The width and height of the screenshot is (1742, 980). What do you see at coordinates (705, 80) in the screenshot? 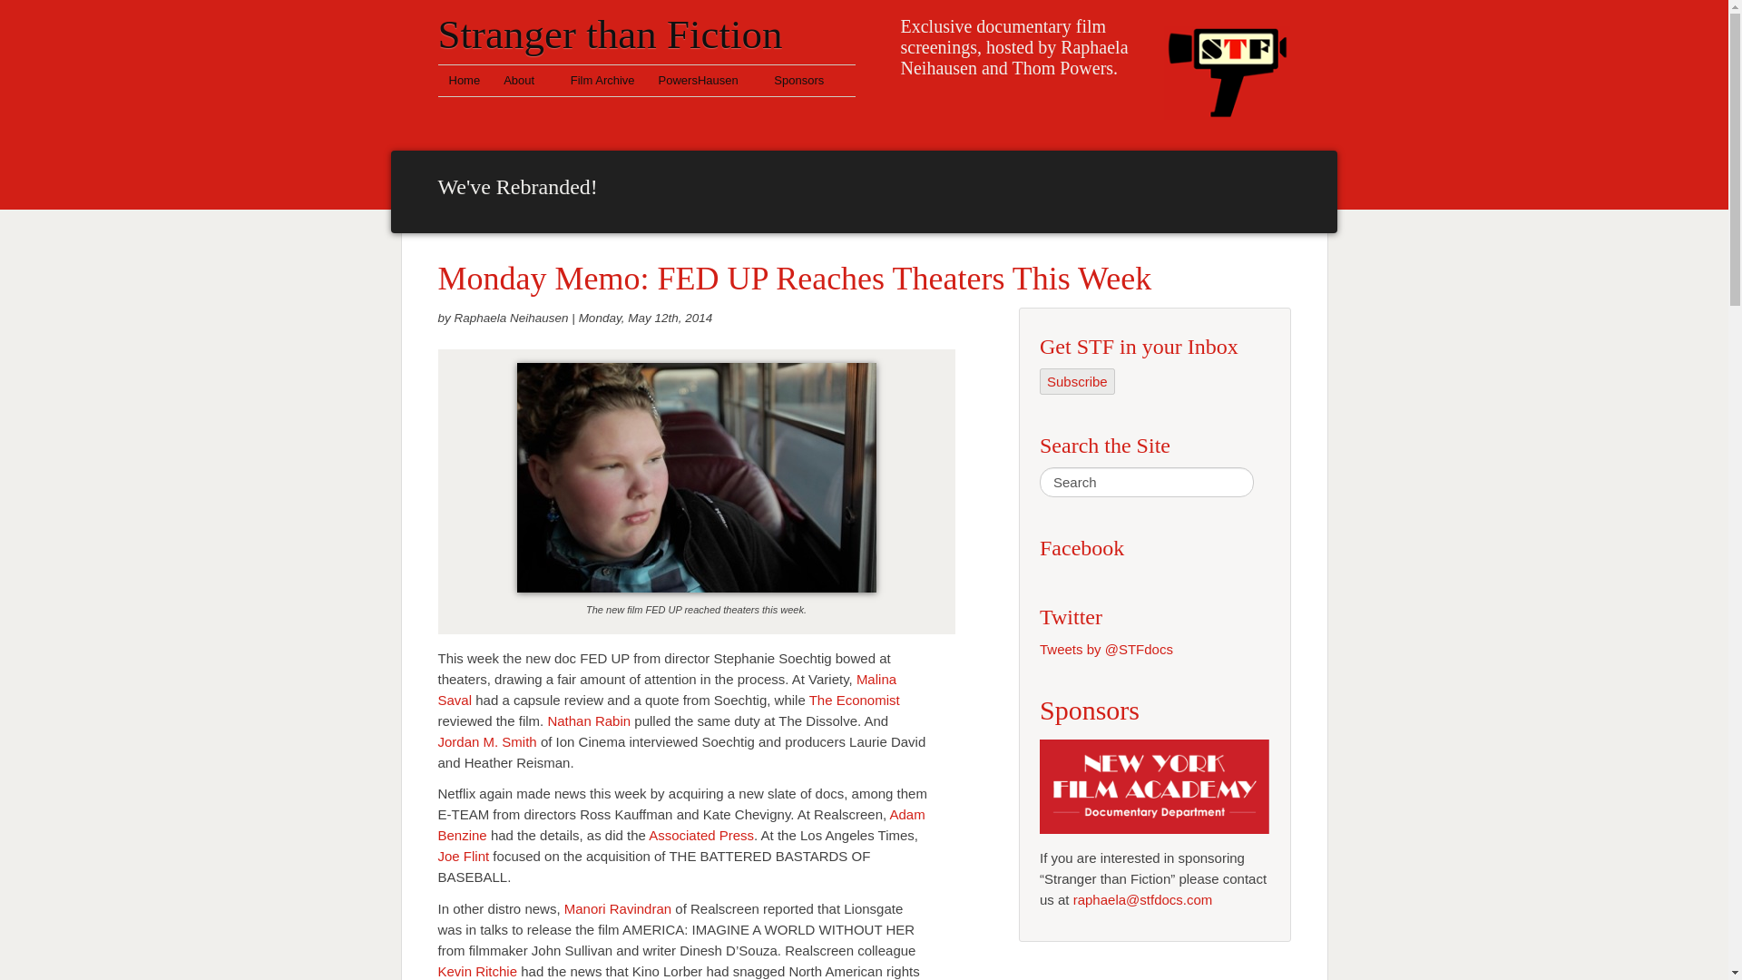
I see `PowersHausen` at bounding box center [705, 80].